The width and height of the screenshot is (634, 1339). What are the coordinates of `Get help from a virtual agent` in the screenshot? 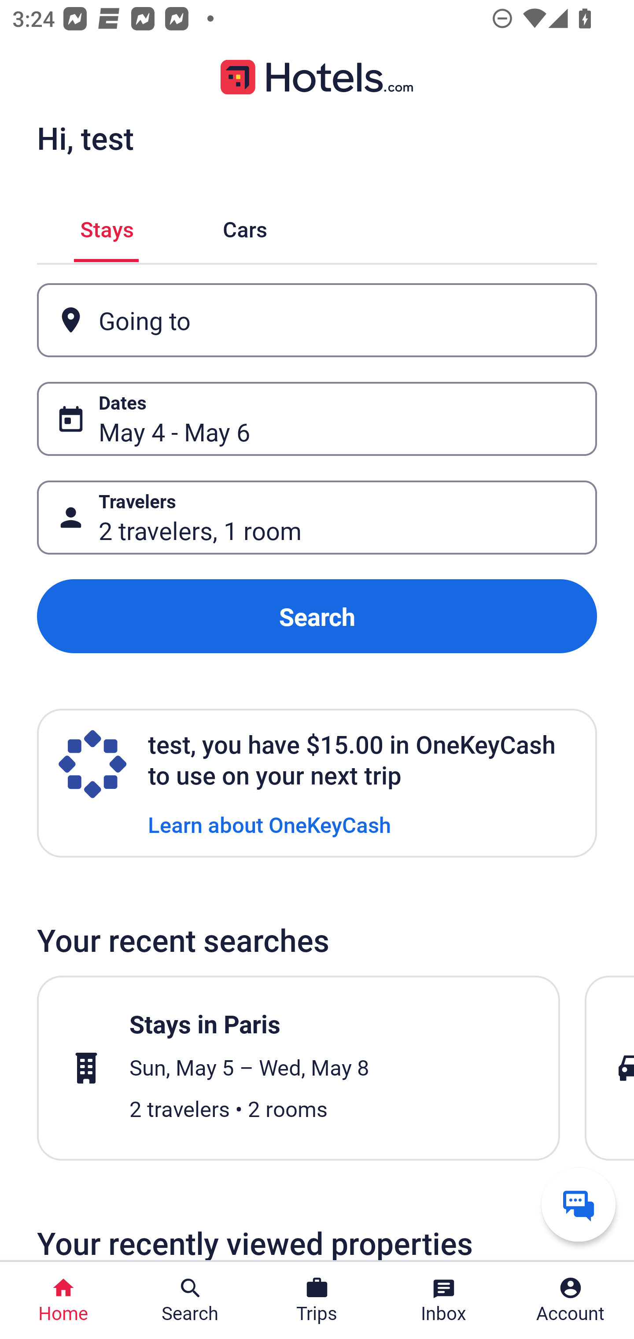 It's located at (579, 1204).